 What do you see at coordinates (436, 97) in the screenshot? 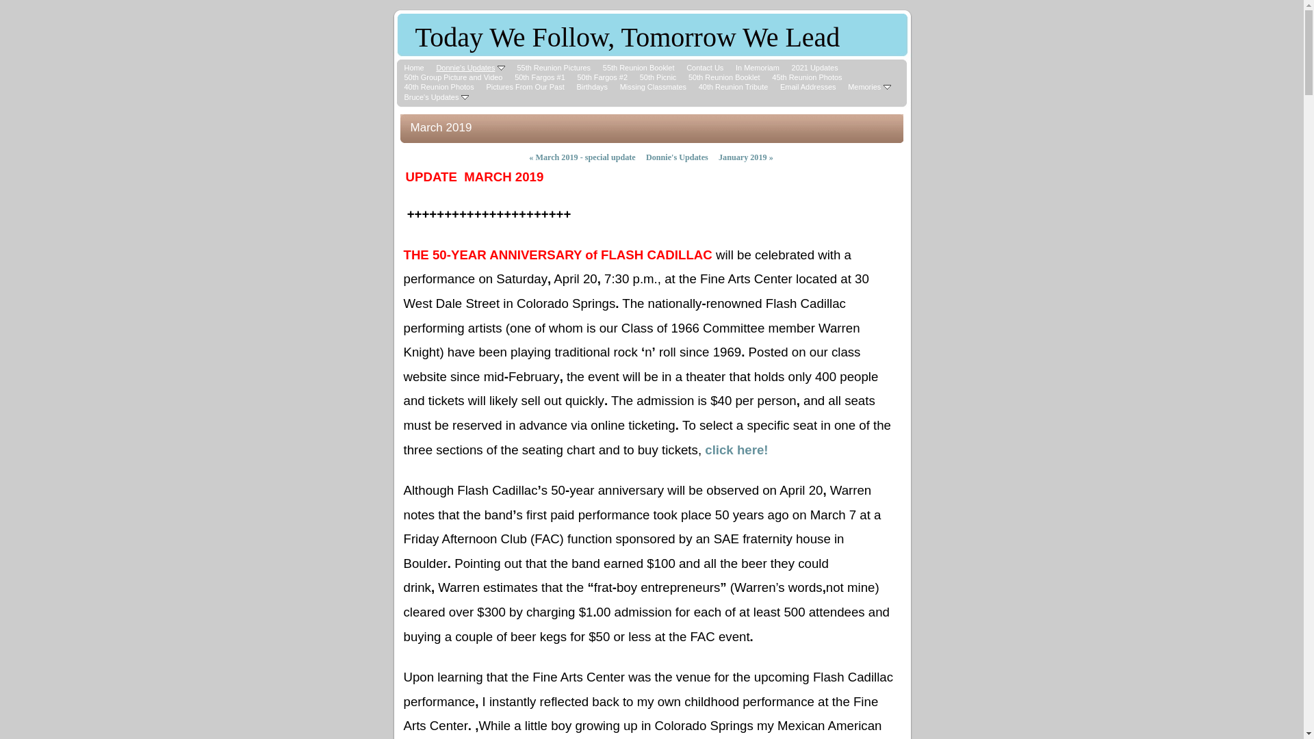
I see `Bruce's Updates` at bounding box center [436, 97].